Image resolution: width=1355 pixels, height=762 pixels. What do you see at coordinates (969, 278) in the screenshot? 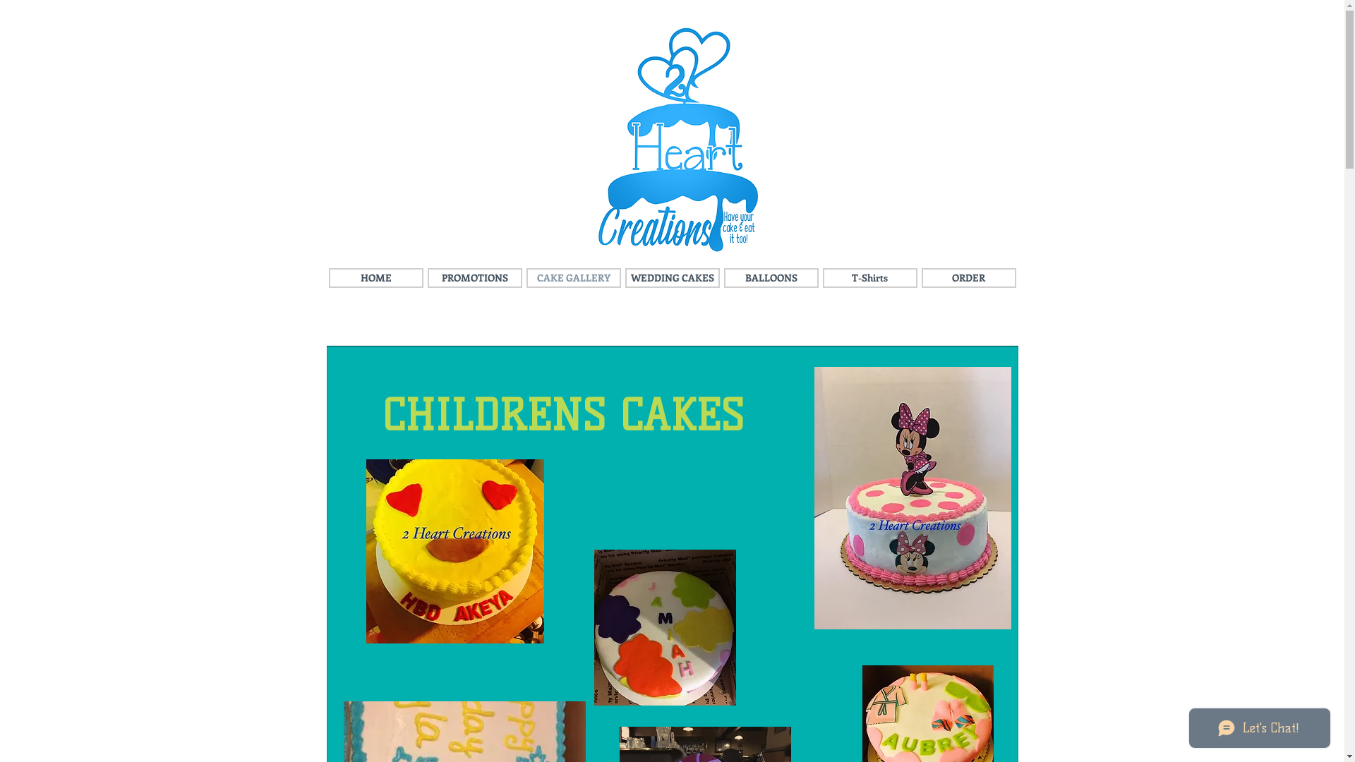
I see `ORDER` at bounding box center [969, 278].